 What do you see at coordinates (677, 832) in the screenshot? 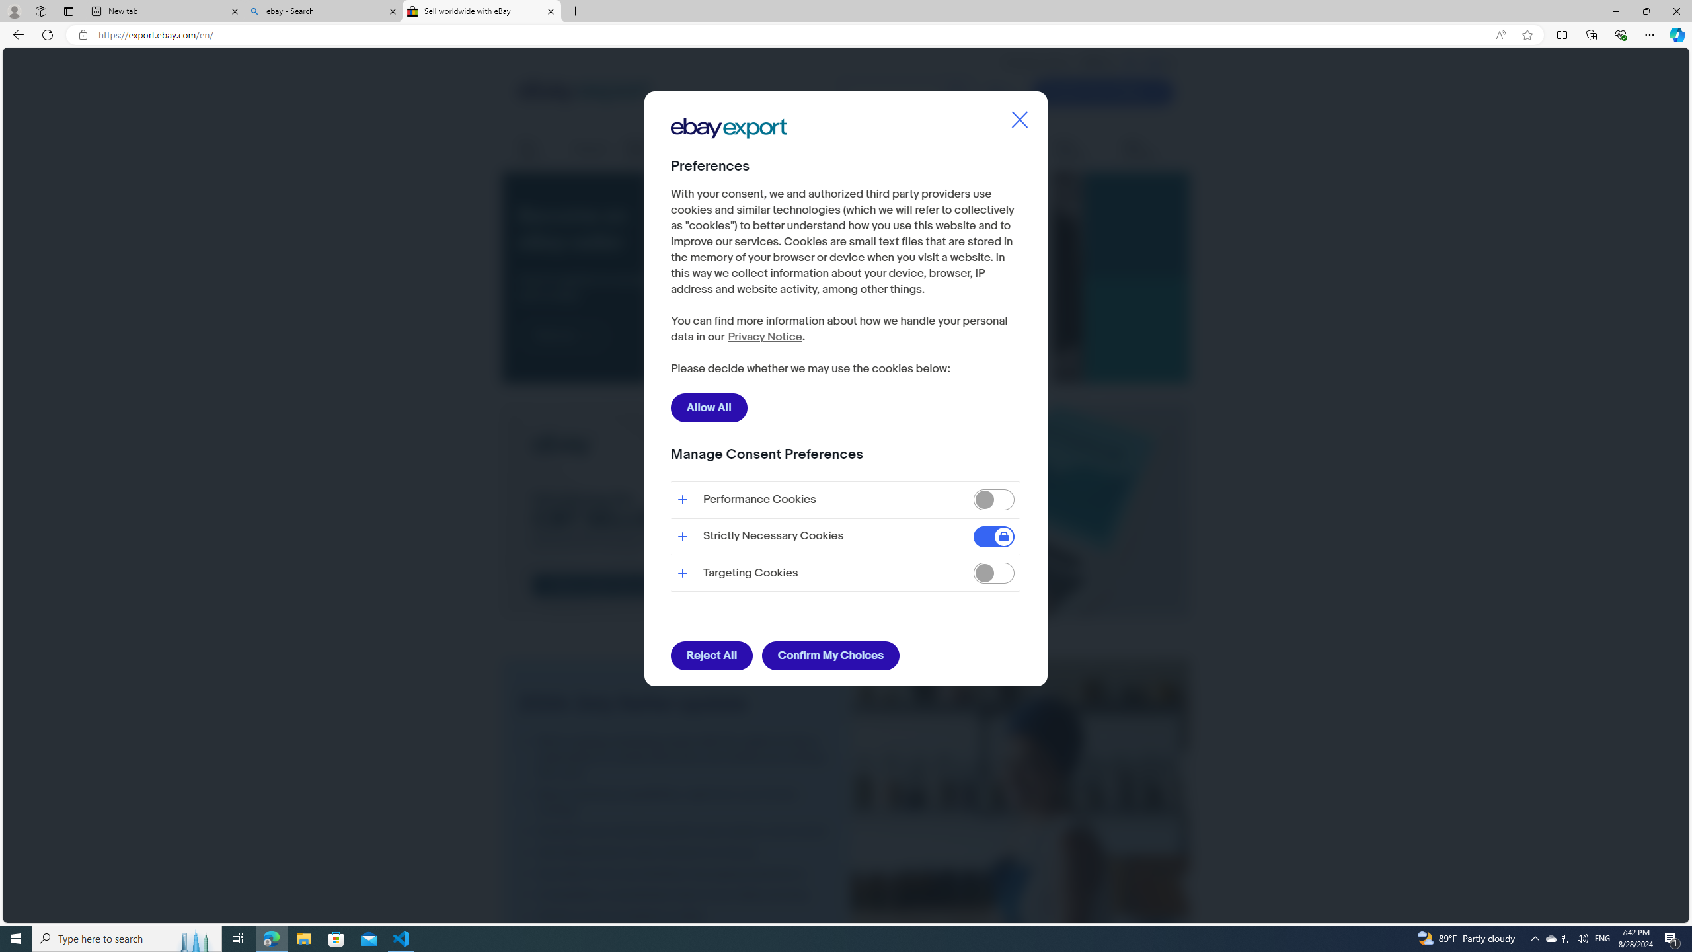
I see `Empower your advertising with more metrics and control` at bounding box center [677, 832].